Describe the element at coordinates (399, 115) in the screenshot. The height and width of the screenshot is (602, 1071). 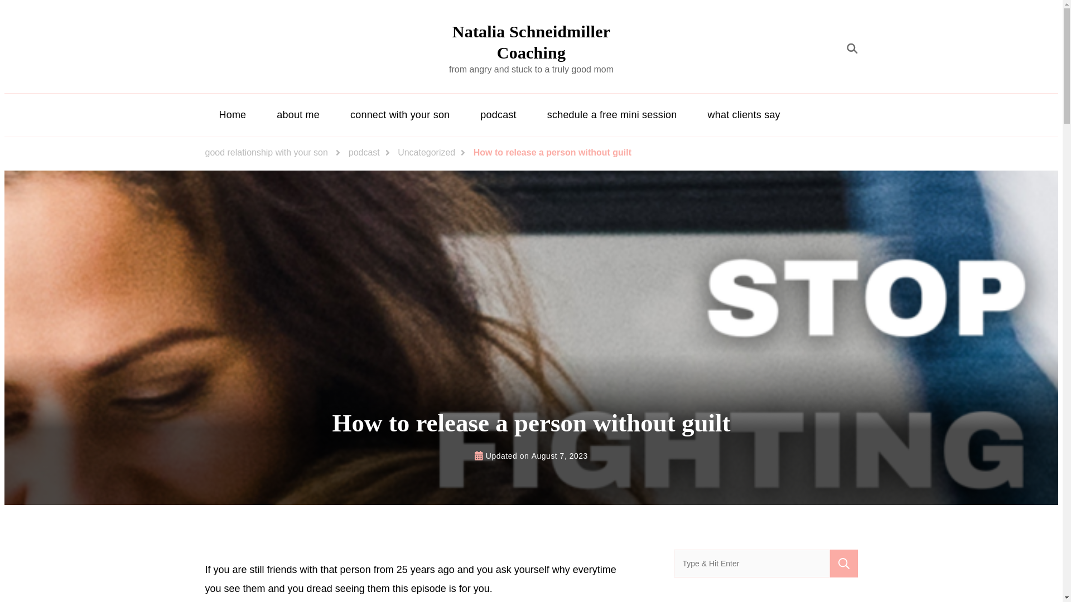
I see `connect with your son` at that location.